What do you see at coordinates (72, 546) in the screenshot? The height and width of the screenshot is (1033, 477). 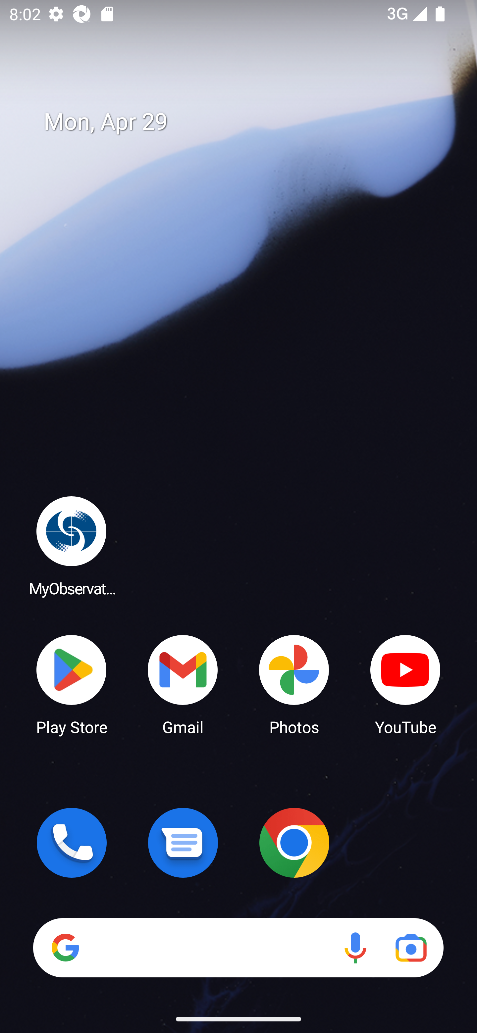 I see `MyObservatory` at bounding box center [72, 546].